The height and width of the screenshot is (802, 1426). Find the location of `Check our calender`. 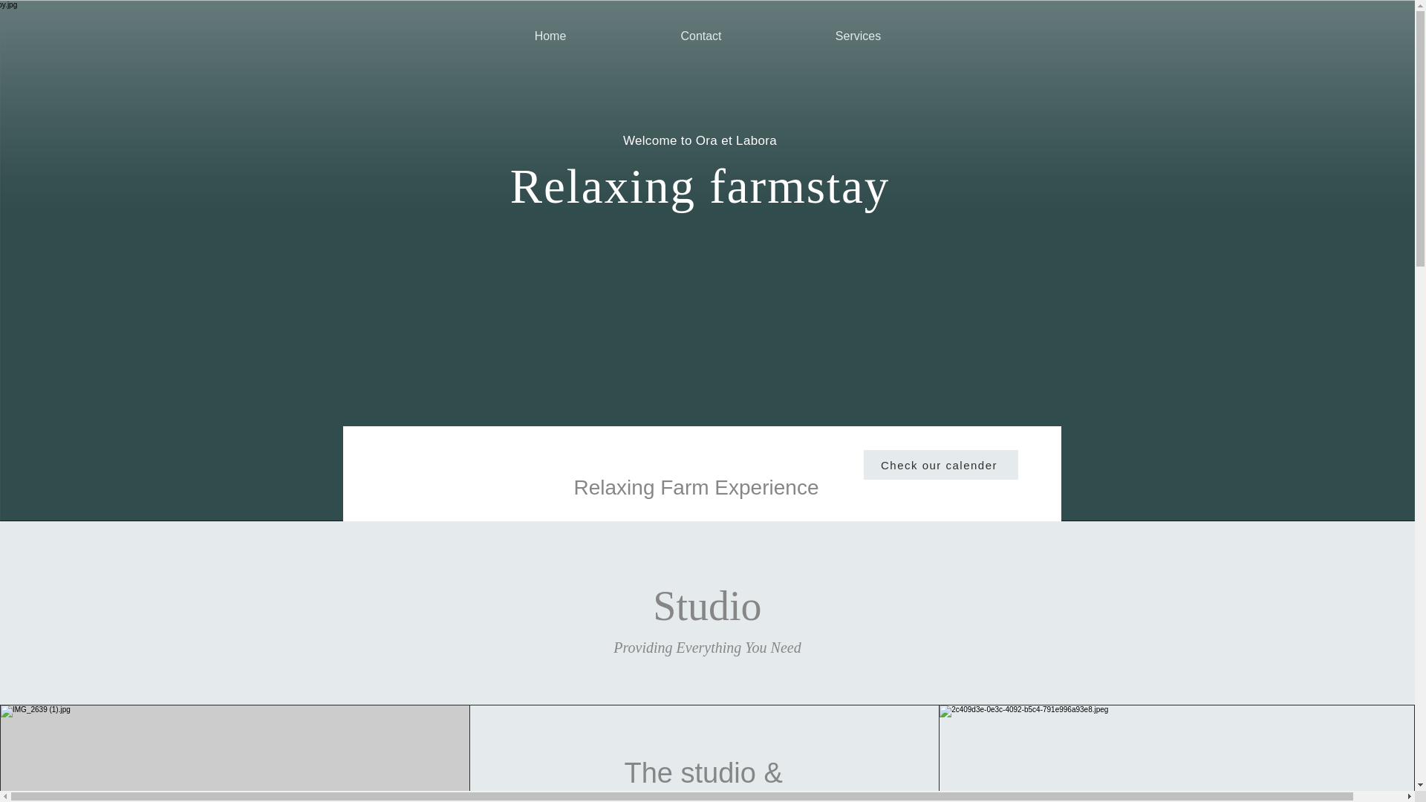

Check our calender is located at coordinates (940, 464).